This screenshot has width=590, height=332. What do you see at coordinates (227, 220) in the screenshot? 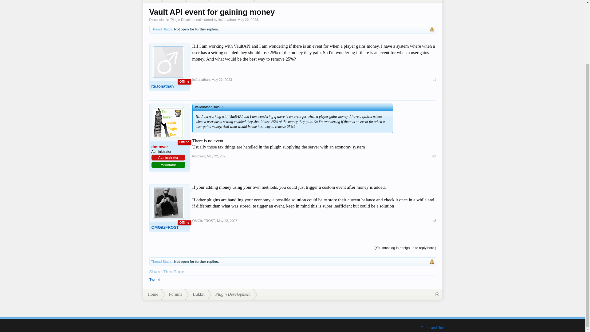
I see `Permalink` at bounding box center [227, 220].